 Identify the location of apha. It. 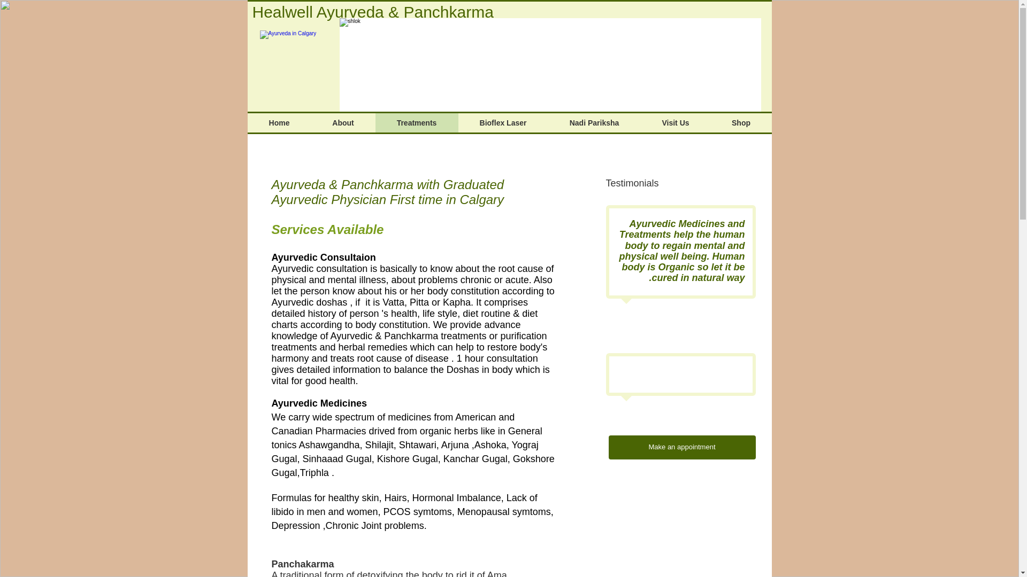
(465, 302).